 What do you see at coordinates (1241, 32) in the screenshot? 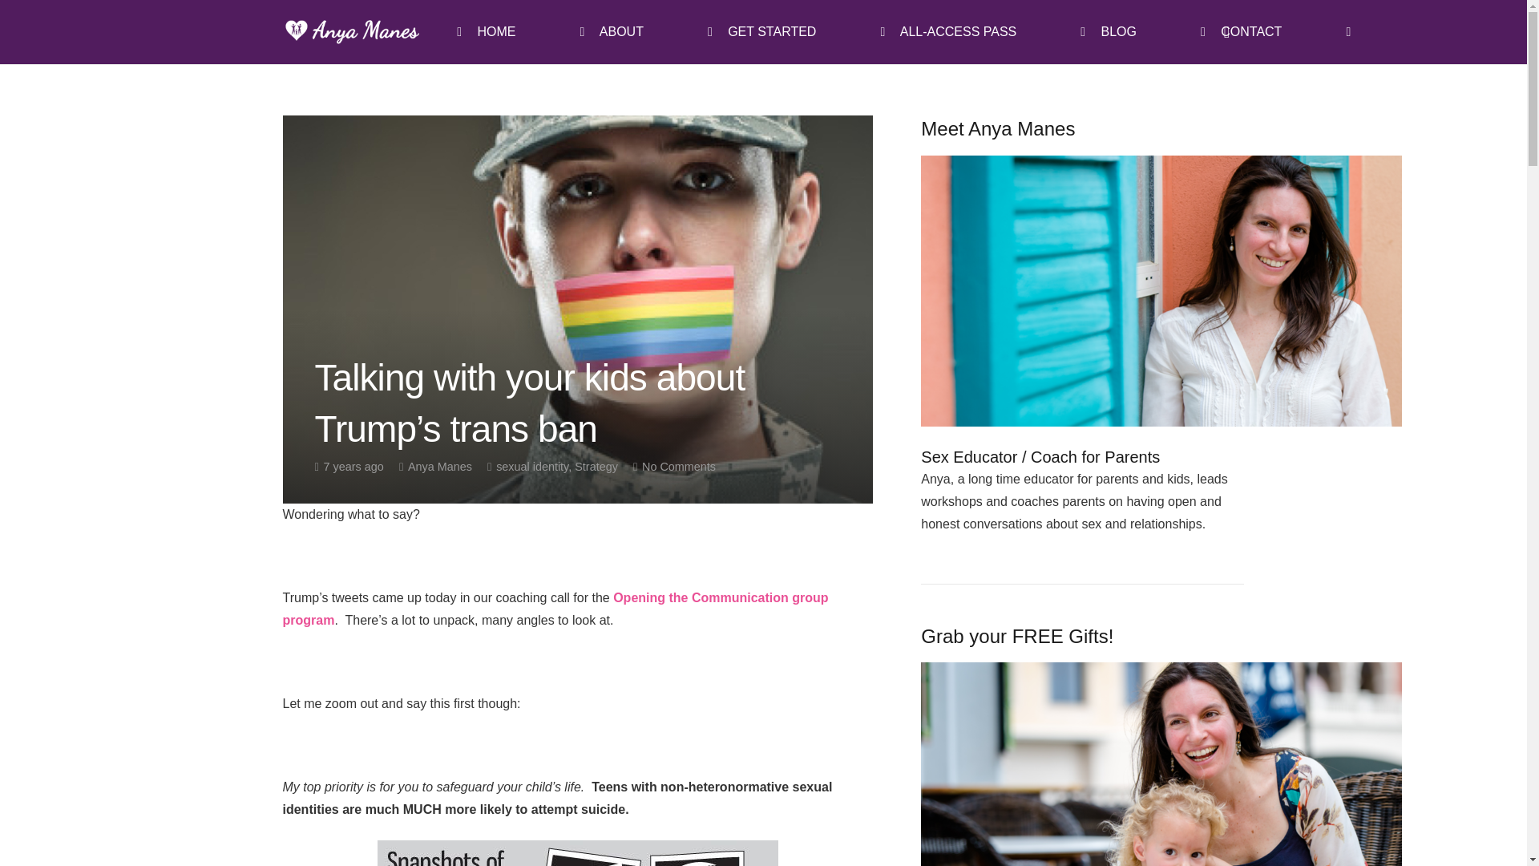
I see `CONTACT` at bounding box center [1241, 32].